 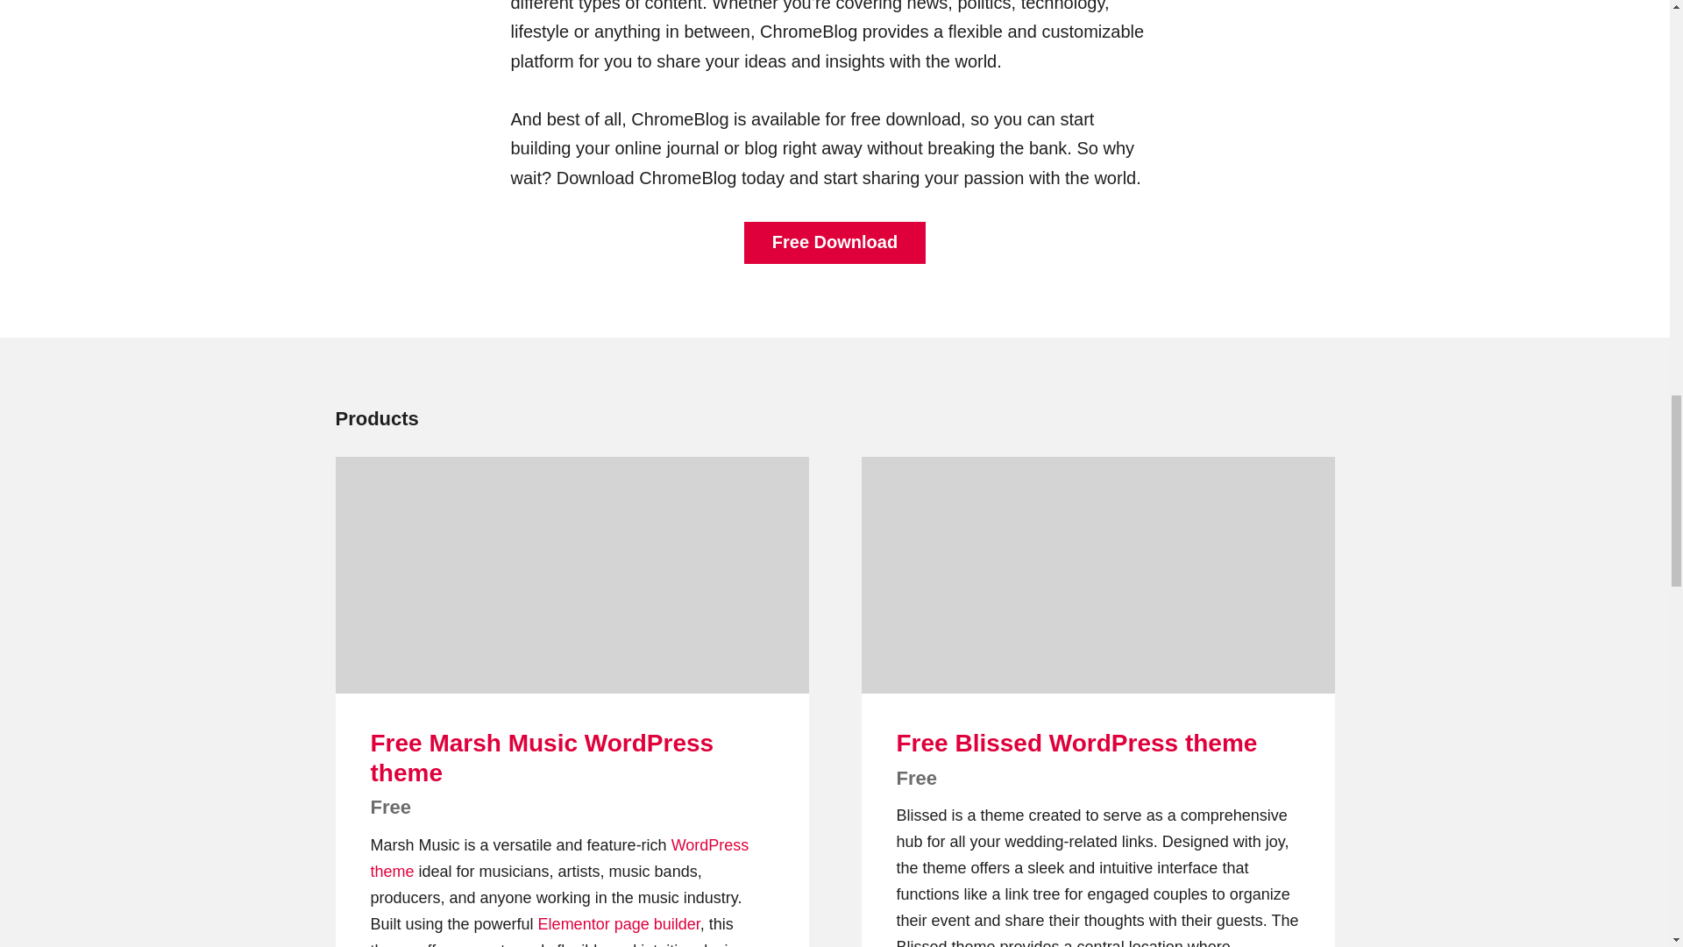 What do you see at coordinates (559, 858) in the screenshot?
I see `Wordpress themes` at bounding box center [559, 858].